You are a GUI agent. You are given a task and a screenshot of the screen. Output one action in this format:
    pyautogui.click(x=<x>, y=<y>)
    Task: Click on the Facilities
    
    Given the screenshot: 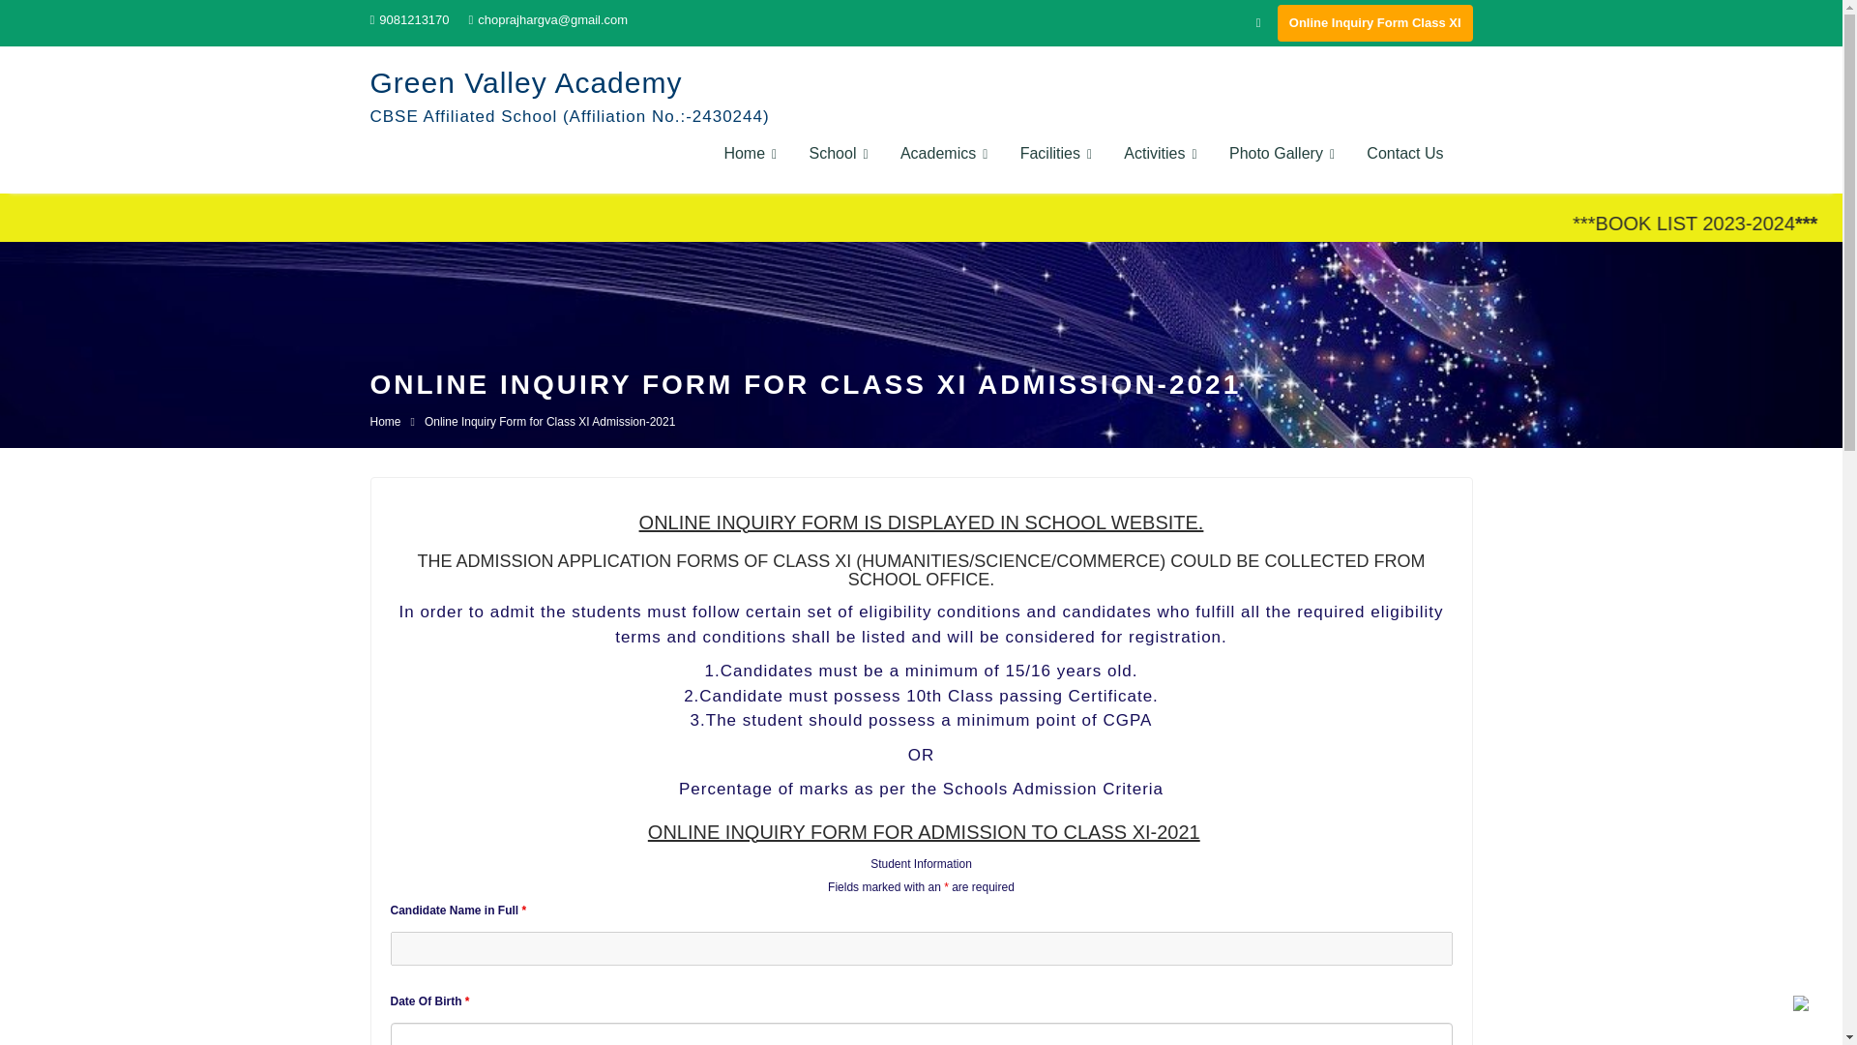 What is the action you would take?
    pyautogui.click(x=1056, y=153)
    